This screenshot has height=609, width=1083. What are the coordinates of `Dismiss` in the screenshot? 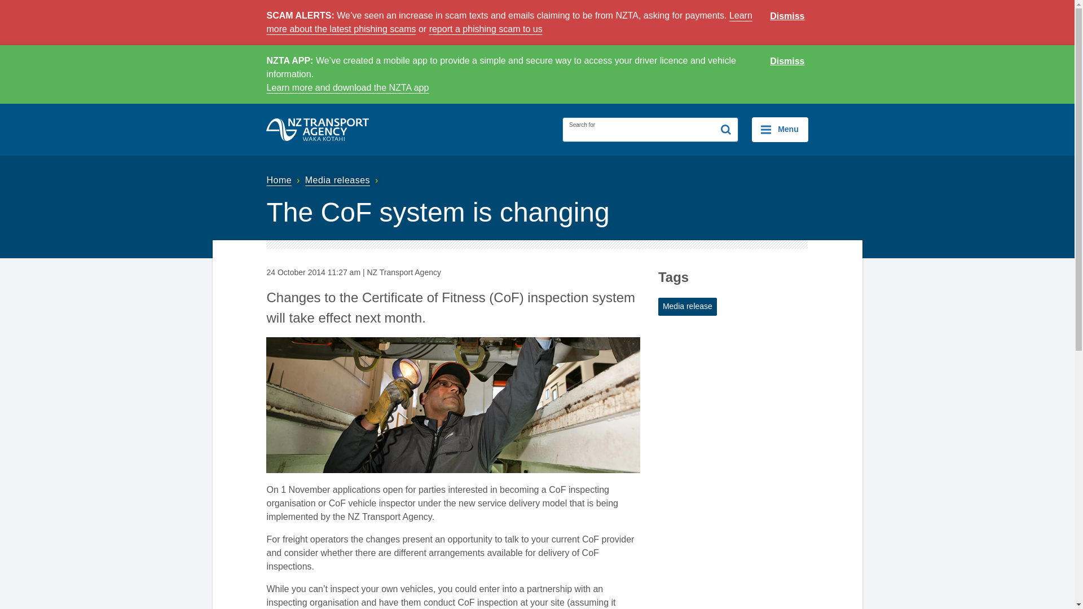 It's located at (787, 16).